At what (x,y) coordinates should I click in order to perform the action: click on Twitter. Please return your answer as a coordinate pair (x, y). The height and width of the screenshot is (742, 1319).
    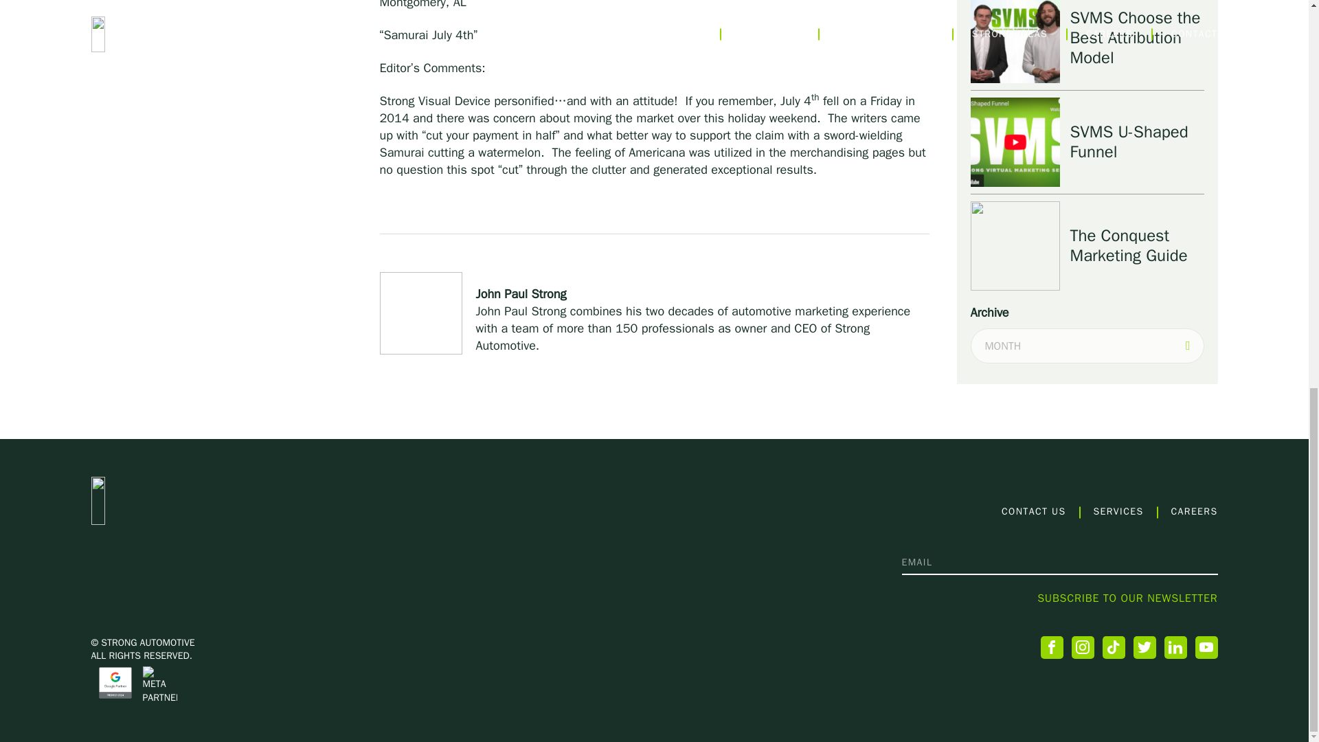
    Looking at the image, I should click on (1145, 647).